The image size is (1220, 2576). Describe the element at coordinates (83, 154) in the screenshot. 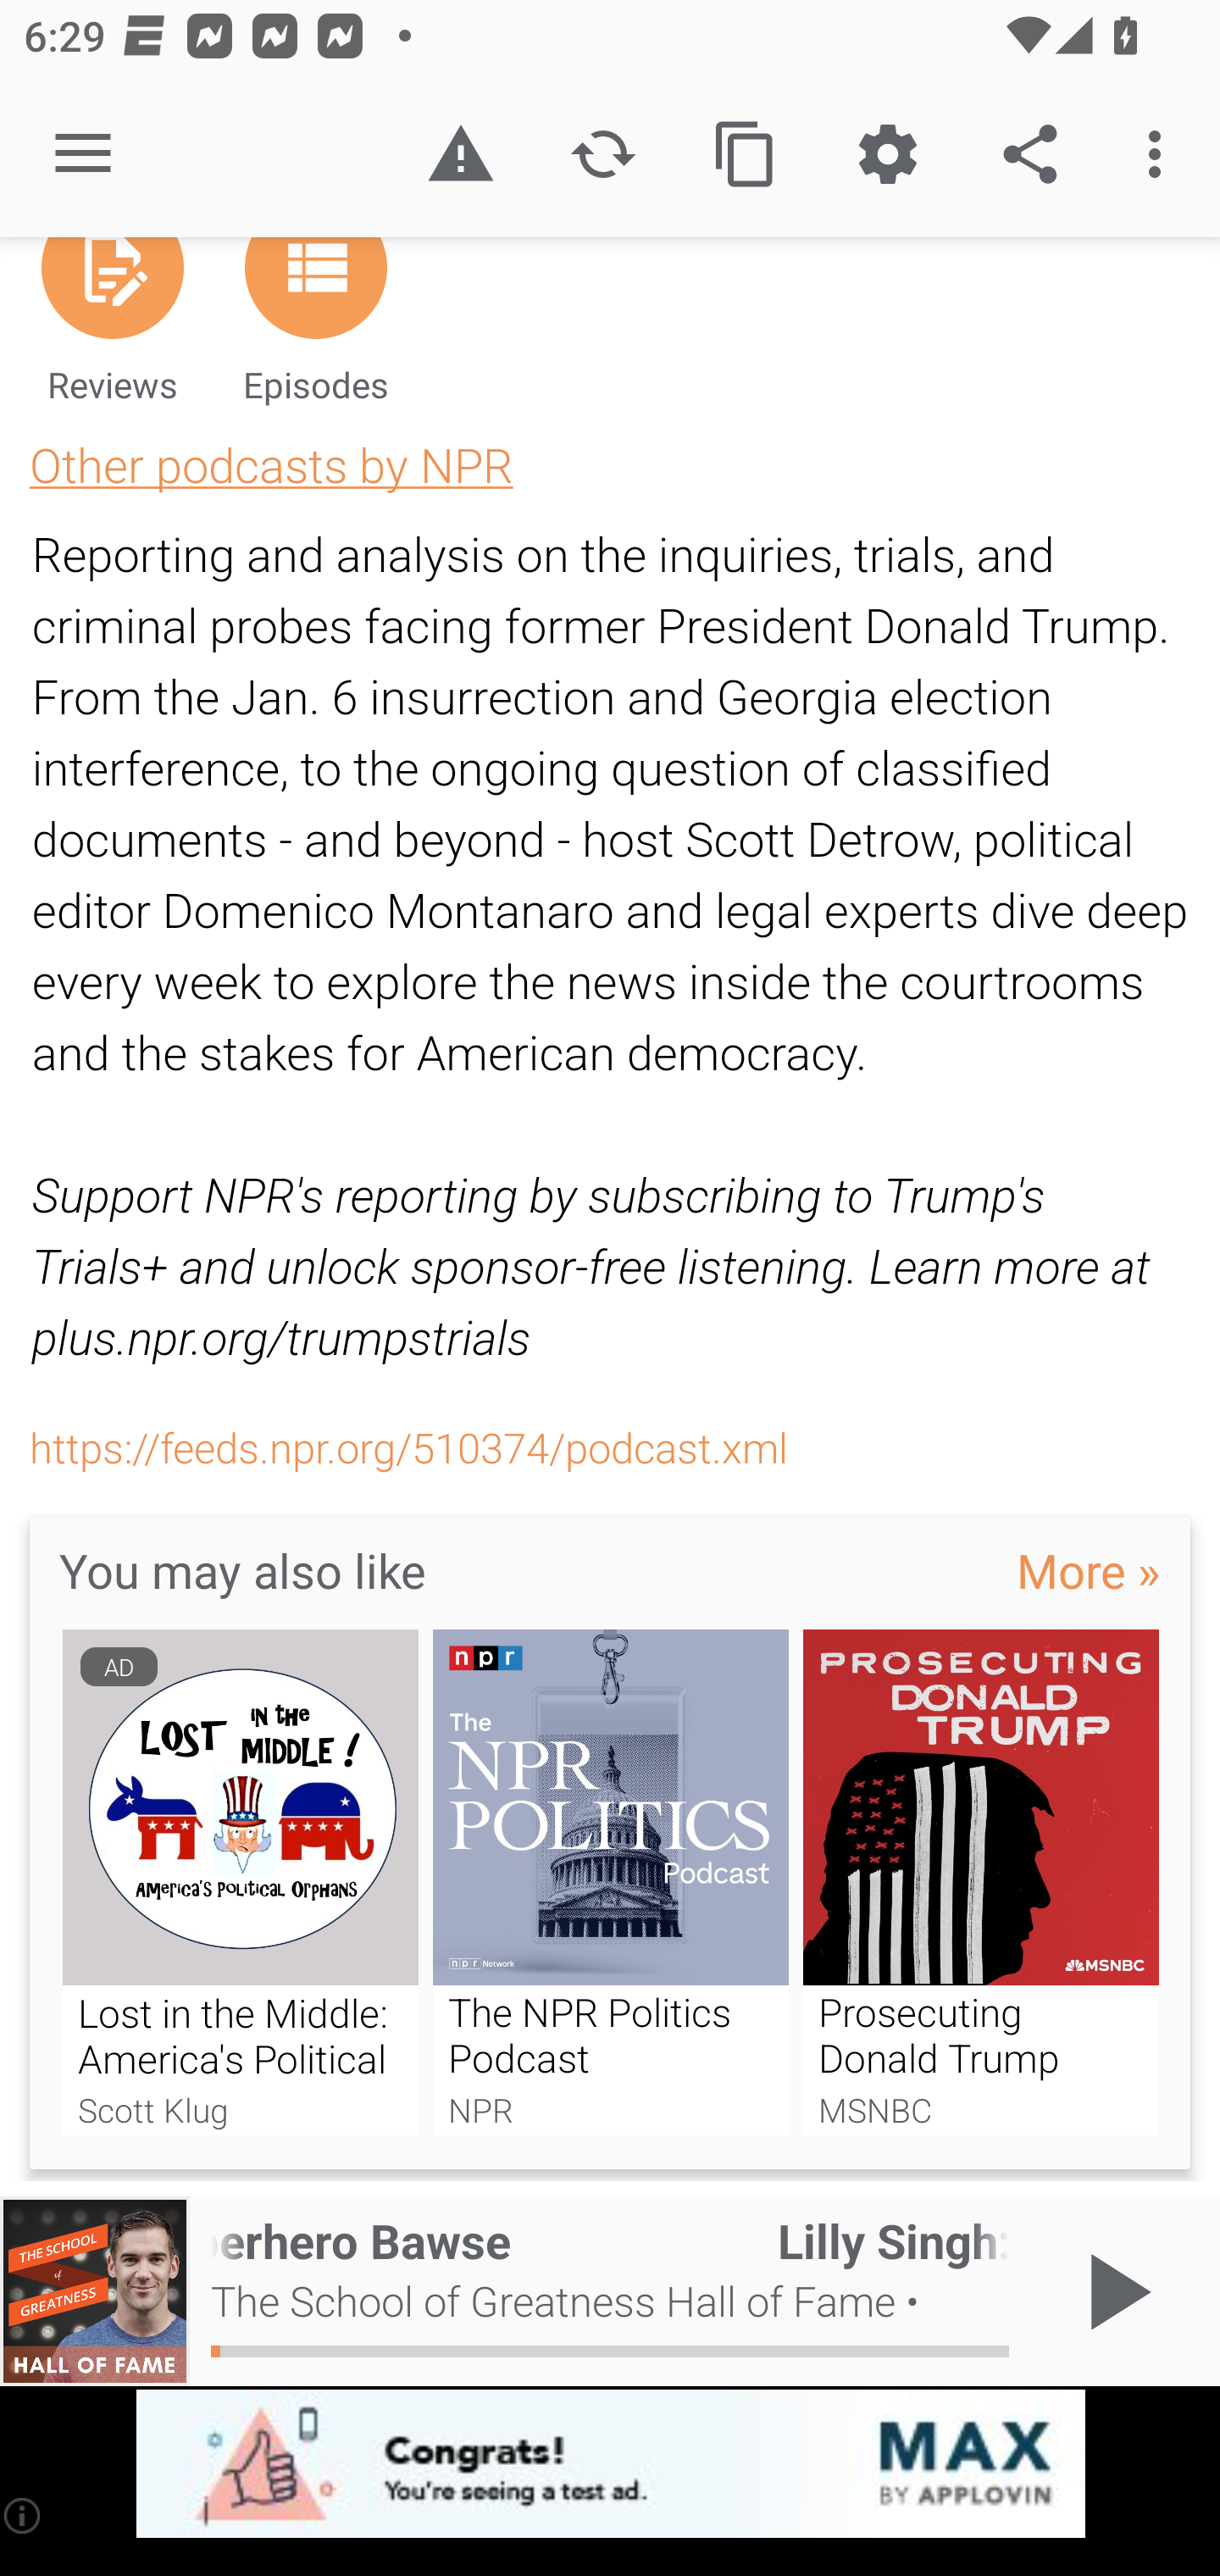

I see `Open navigation sidebar` at that location.